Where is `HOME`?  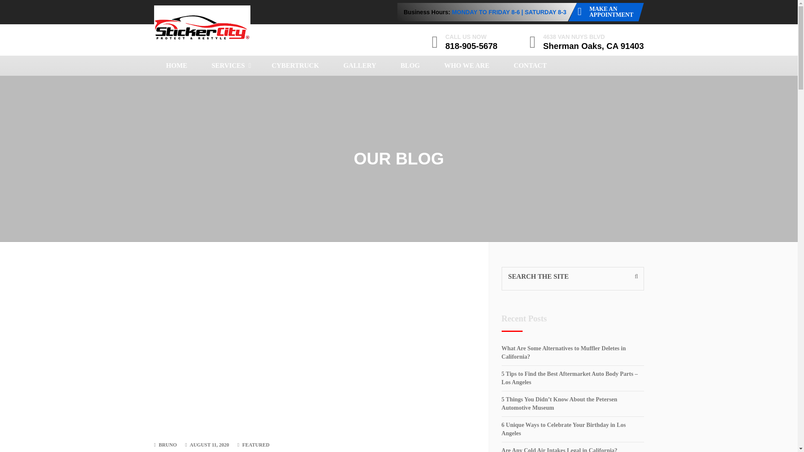
HOME is located at coordinates (177, 65).